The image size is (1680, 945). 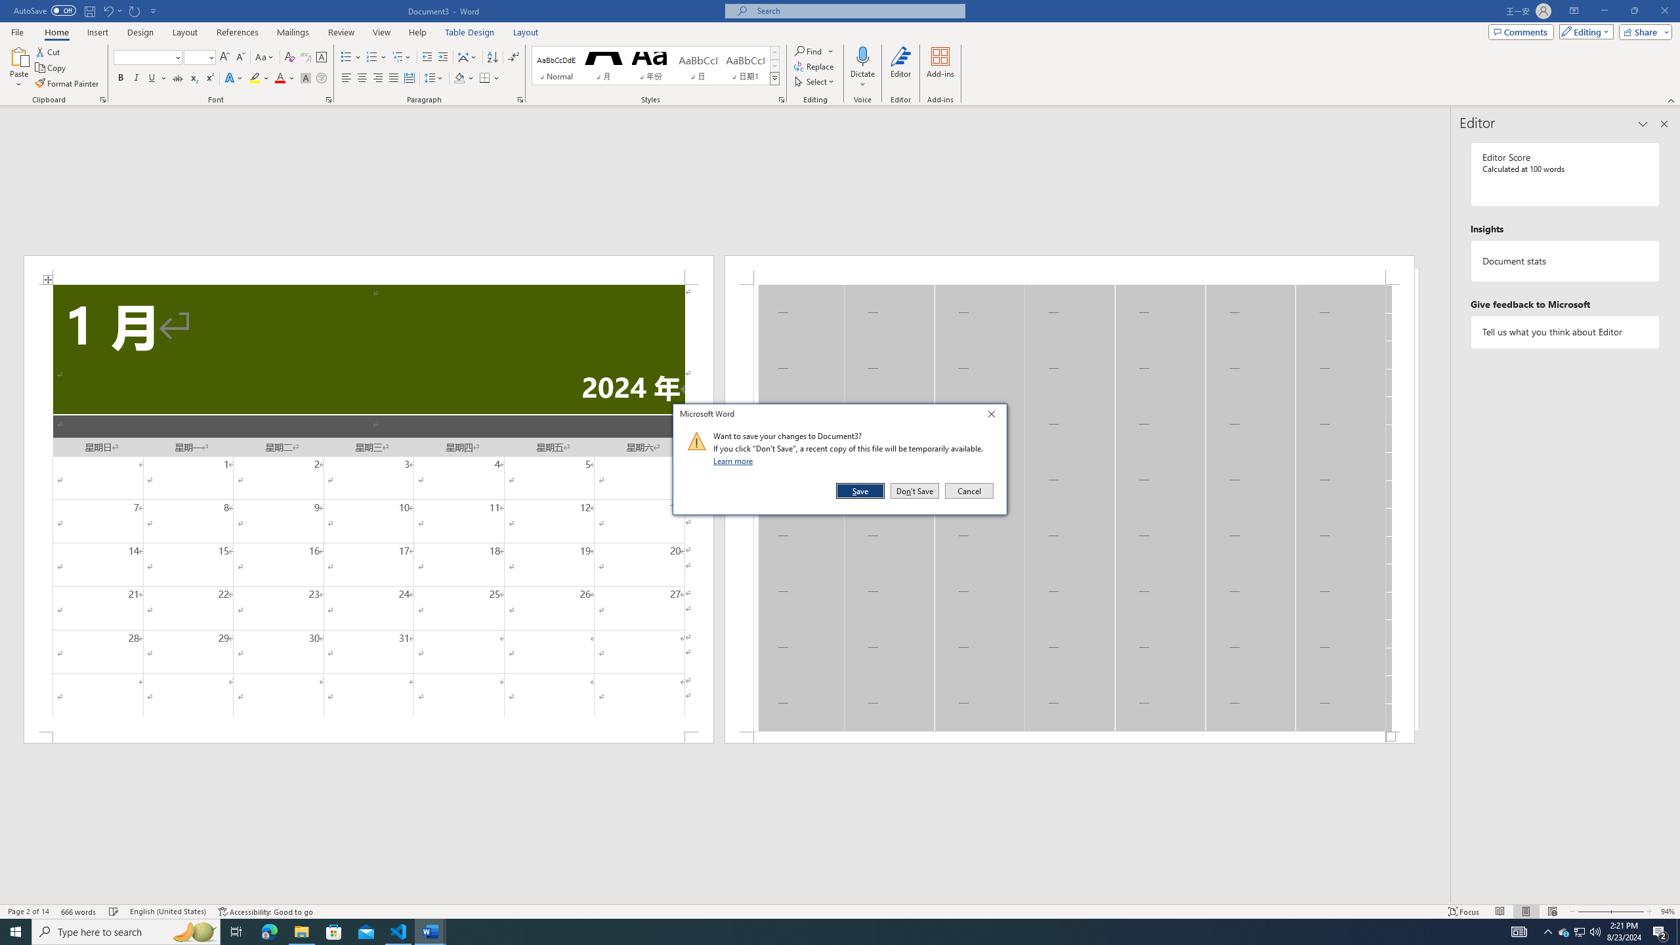 What do you see at coordinates (382, 32) in the screenshot?
I see `View` at bounding box center [382, 32].